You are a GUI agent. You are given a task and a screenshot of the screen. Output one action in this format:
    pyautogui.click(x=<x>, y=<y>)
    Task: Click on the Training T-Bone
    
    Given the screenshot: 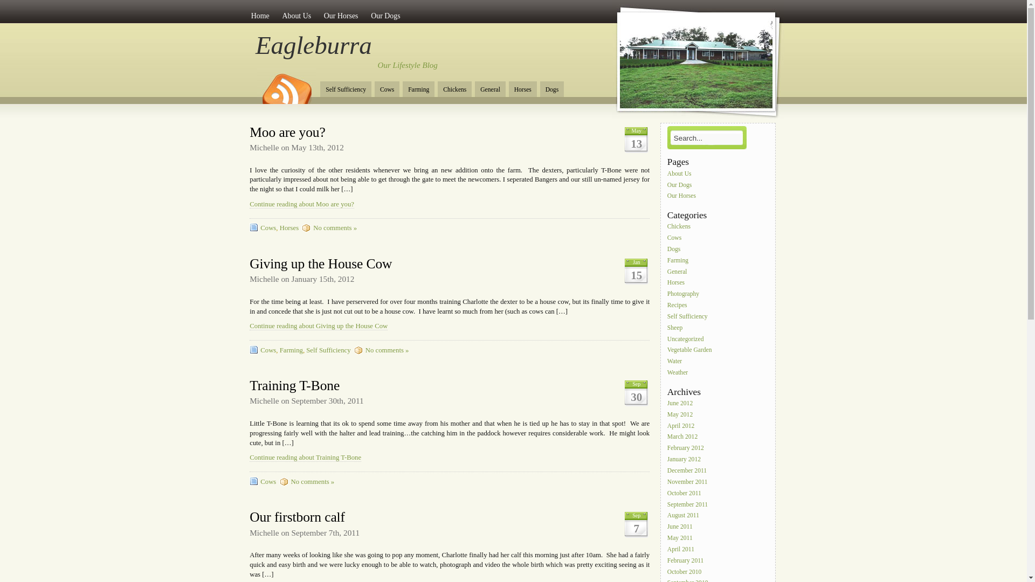 What is the action you would take?
    pyautogui.click(x=294, y=386)
    